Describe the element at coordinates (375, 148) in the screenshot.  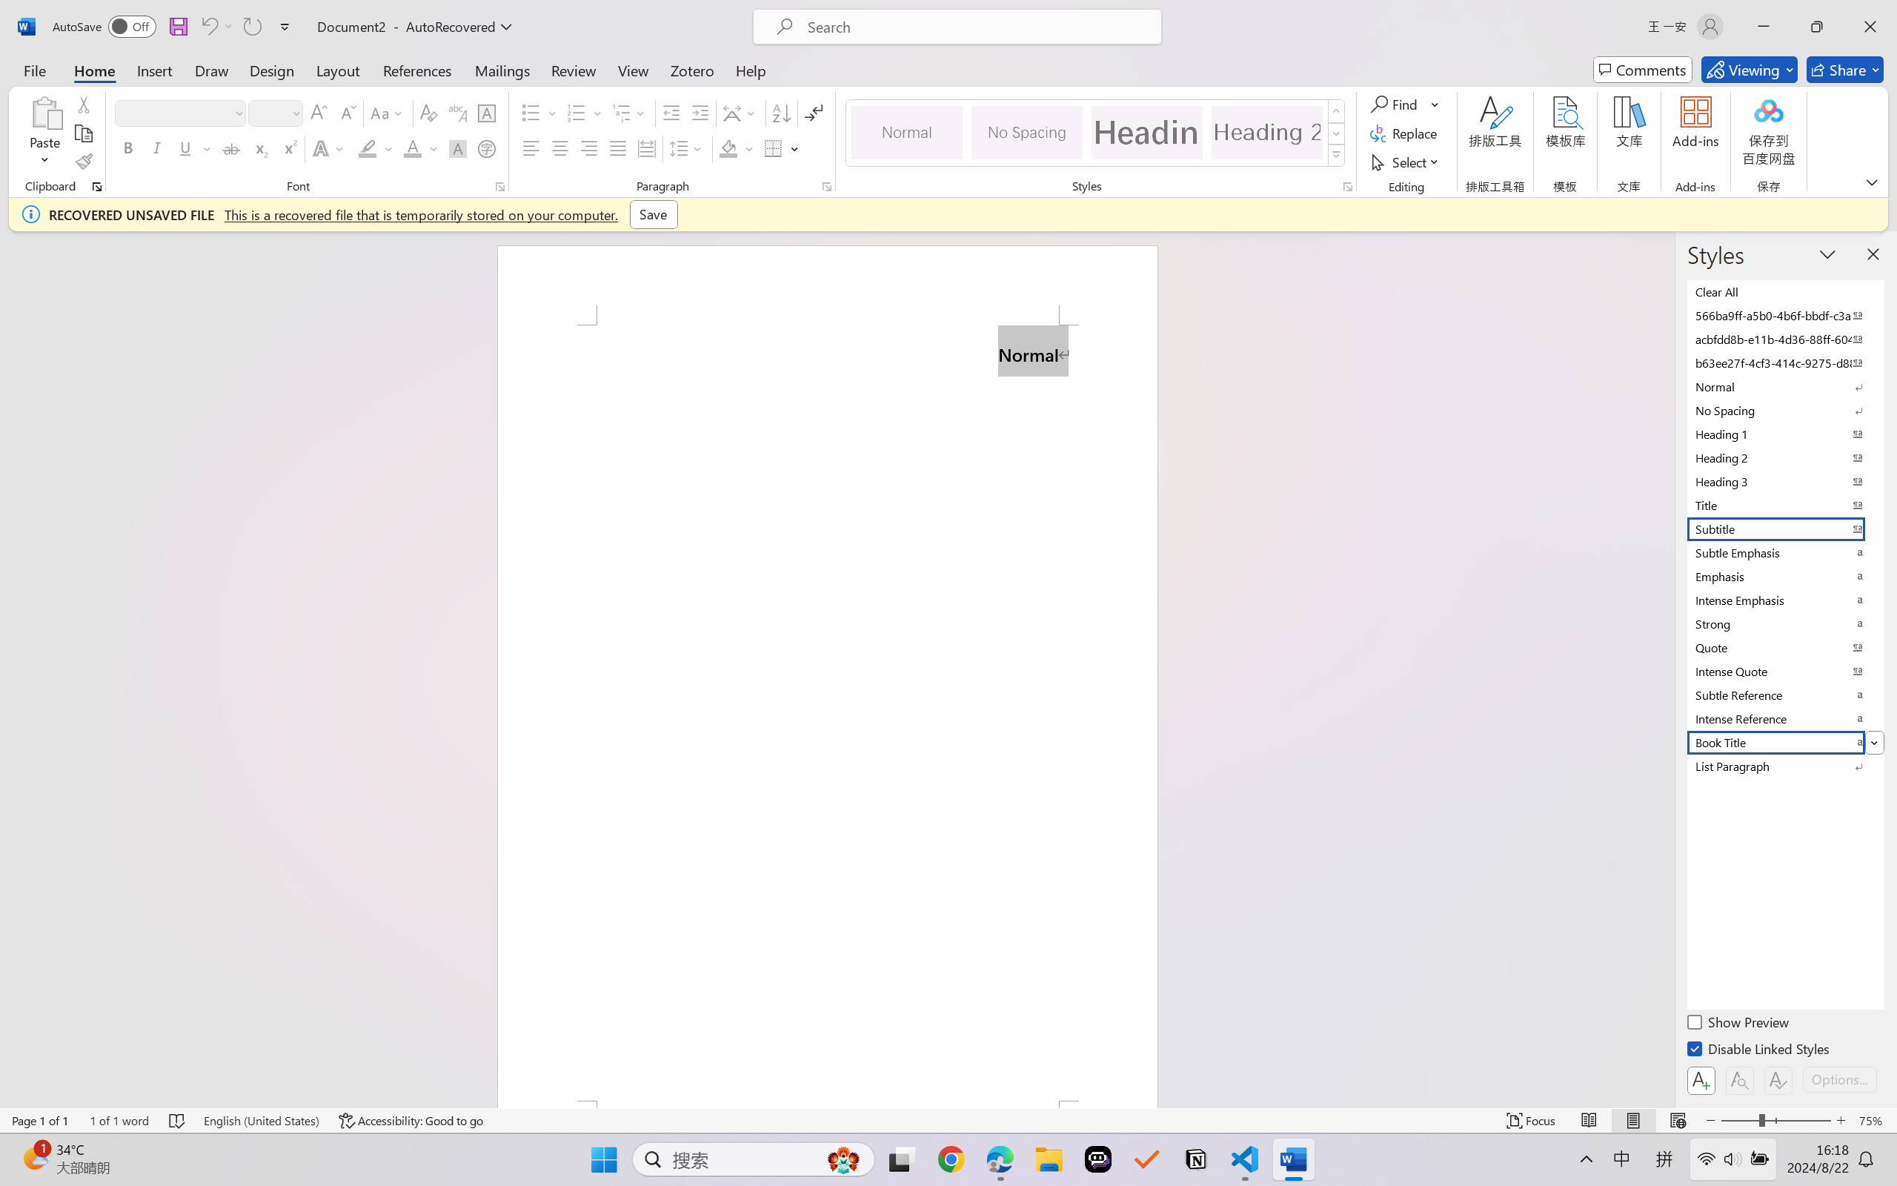
I see `Text Highlight Color` at that location.